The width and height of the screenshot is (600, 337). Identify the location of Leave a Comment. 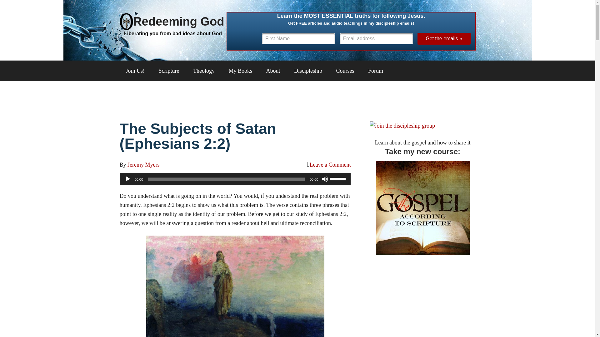
(330, 165).